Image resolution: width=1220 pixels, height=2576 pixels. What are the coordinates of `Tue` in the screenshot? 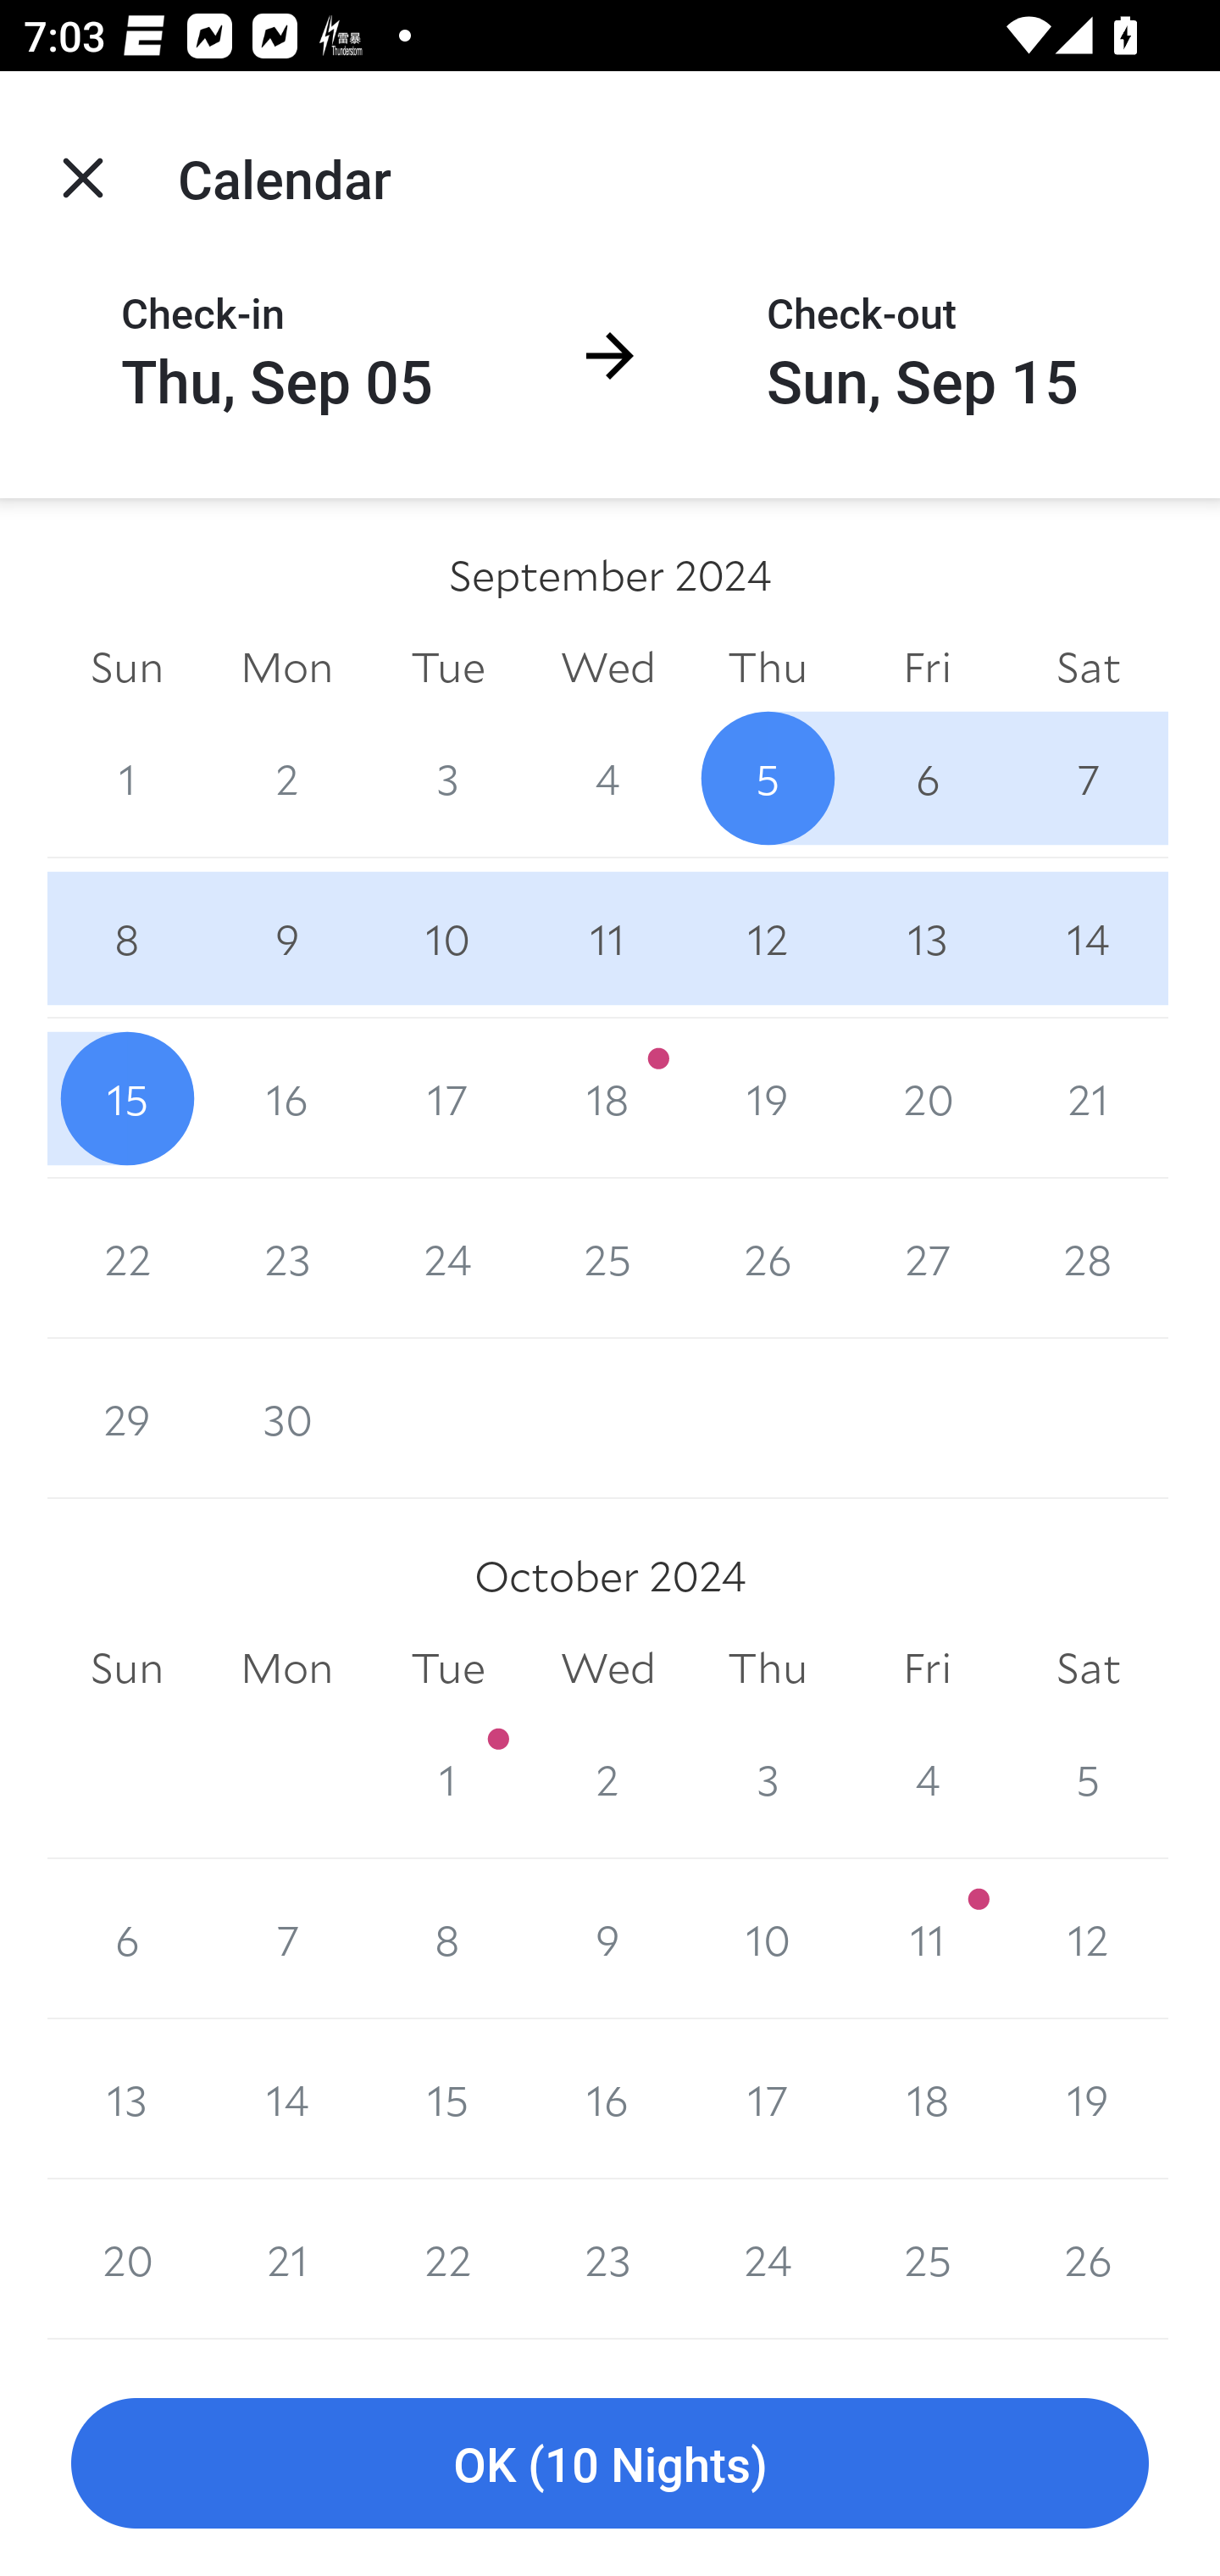 It's located at (447, 1669).